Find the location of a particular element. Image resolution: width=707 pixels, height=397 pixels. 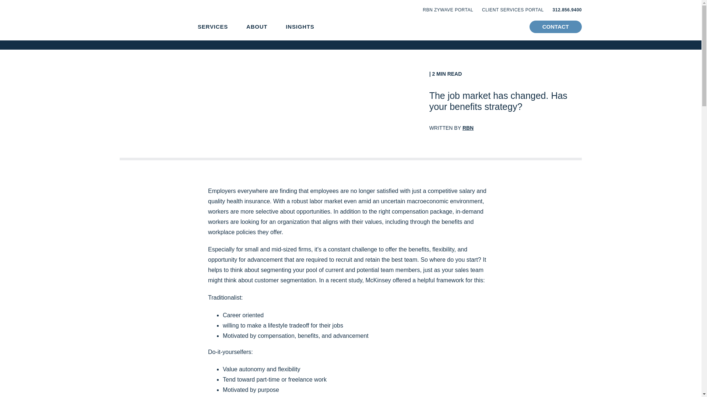

312.856.9400 is located at coordinates (567, 10).